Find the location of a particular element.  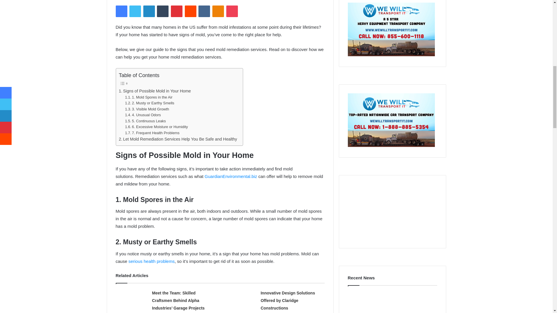

Reddit is located at coordinates (191, 11).